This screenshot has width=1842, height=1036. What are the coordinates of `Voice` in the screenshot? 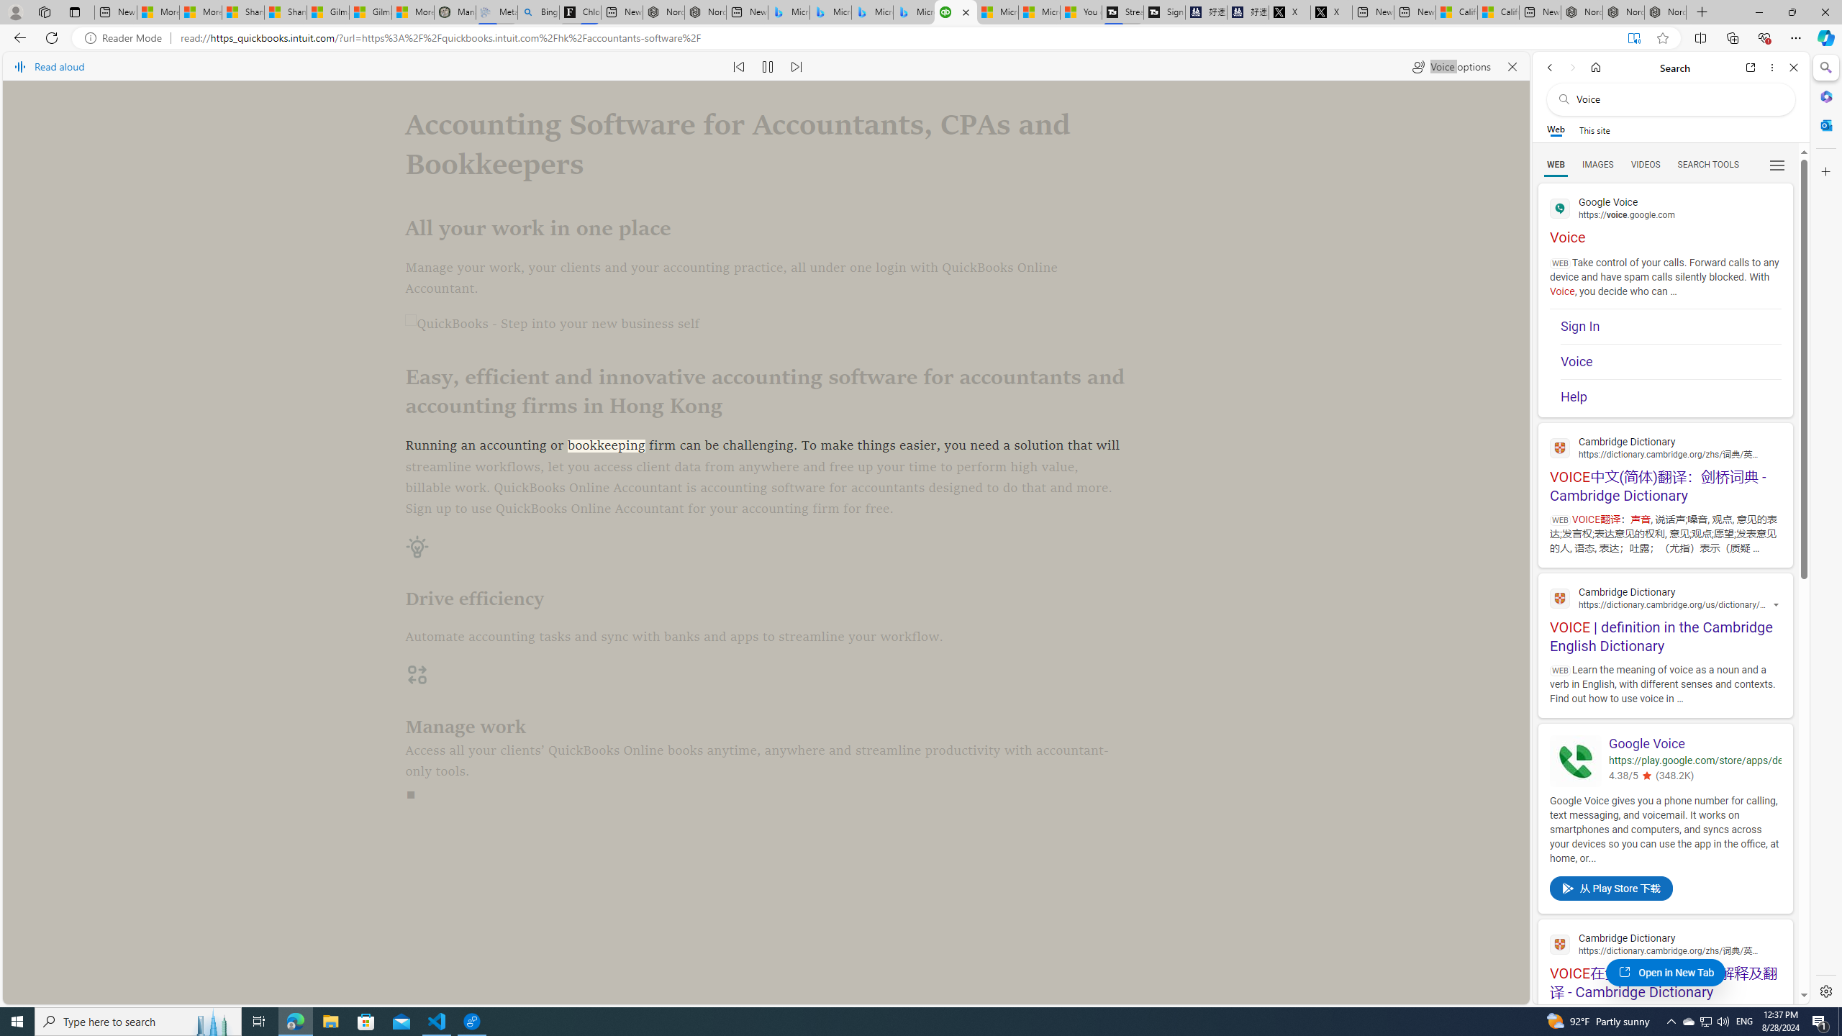 It's located at (1671, 363).